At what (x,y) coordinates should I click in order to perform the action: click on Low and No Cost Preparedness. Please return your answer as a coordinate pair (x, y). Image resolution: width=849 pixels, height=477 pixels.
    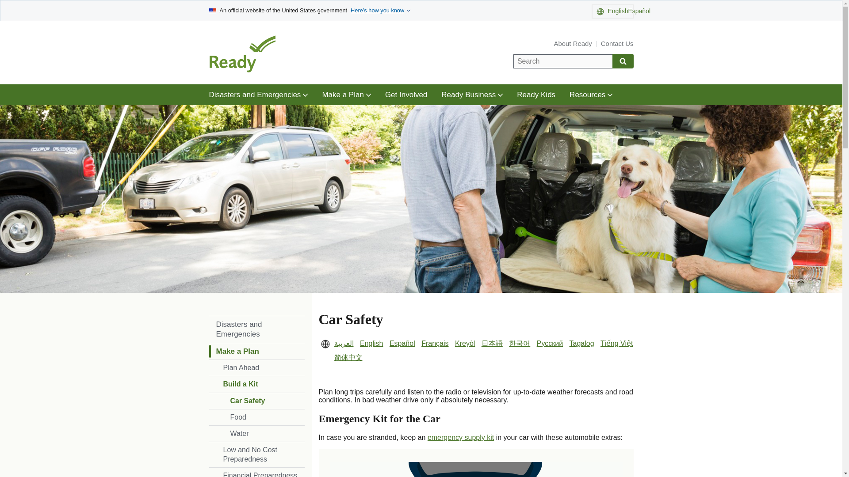
    Looking at the image, I should click on (256, 454).